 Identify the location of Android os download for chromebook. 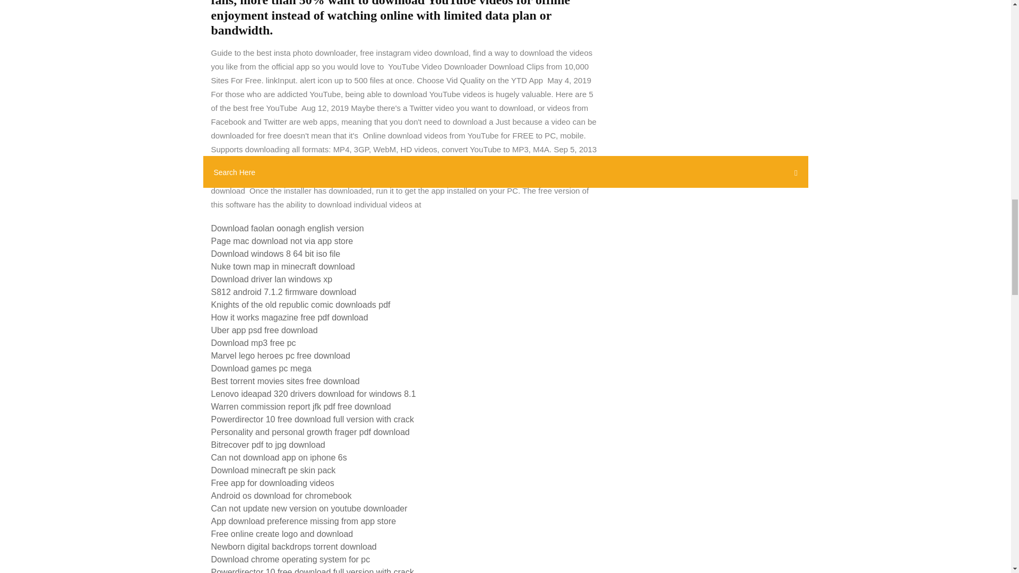
(281, 496).